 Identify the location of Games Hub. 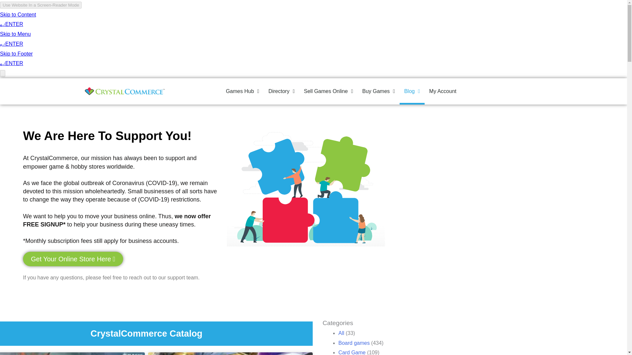
(242, 91).